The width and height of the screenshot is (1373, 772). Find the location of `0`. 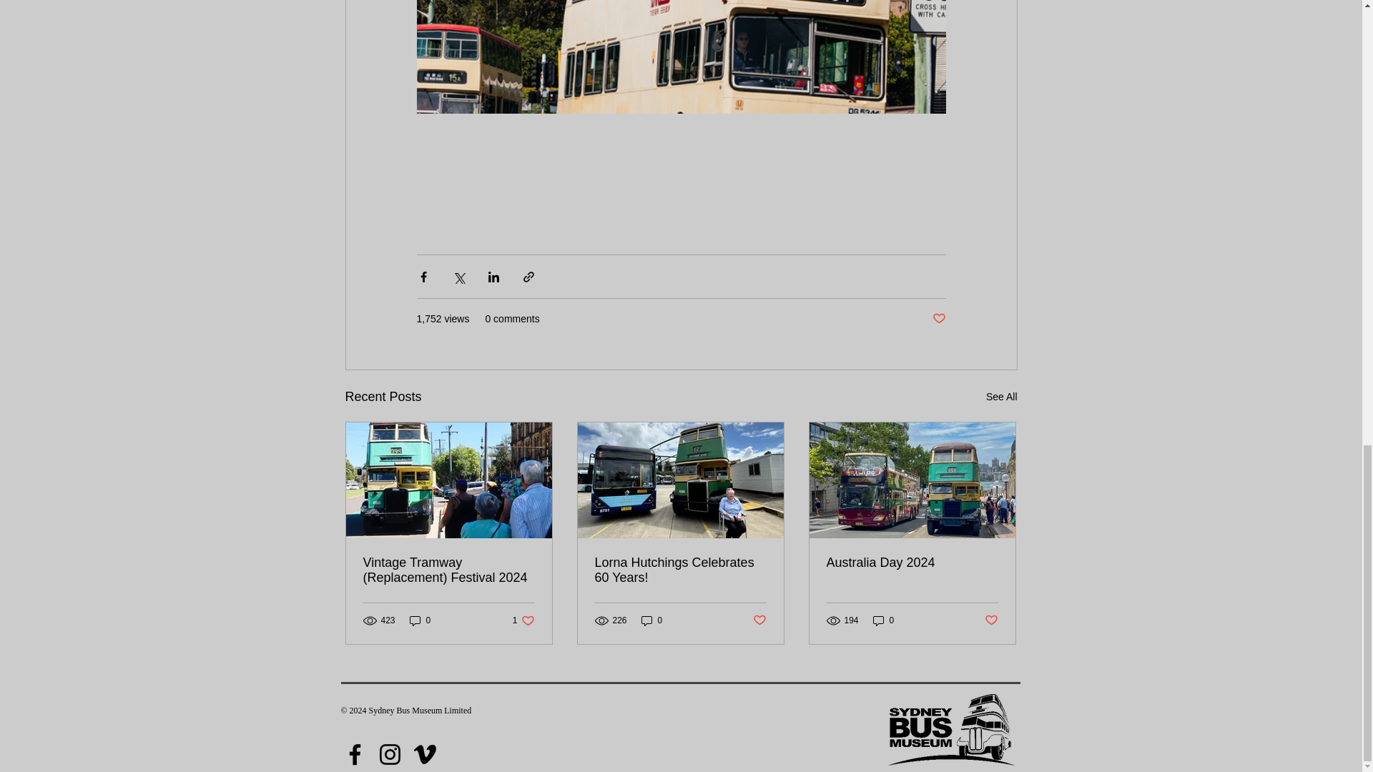

0 is located at coordinates (1001, 397).